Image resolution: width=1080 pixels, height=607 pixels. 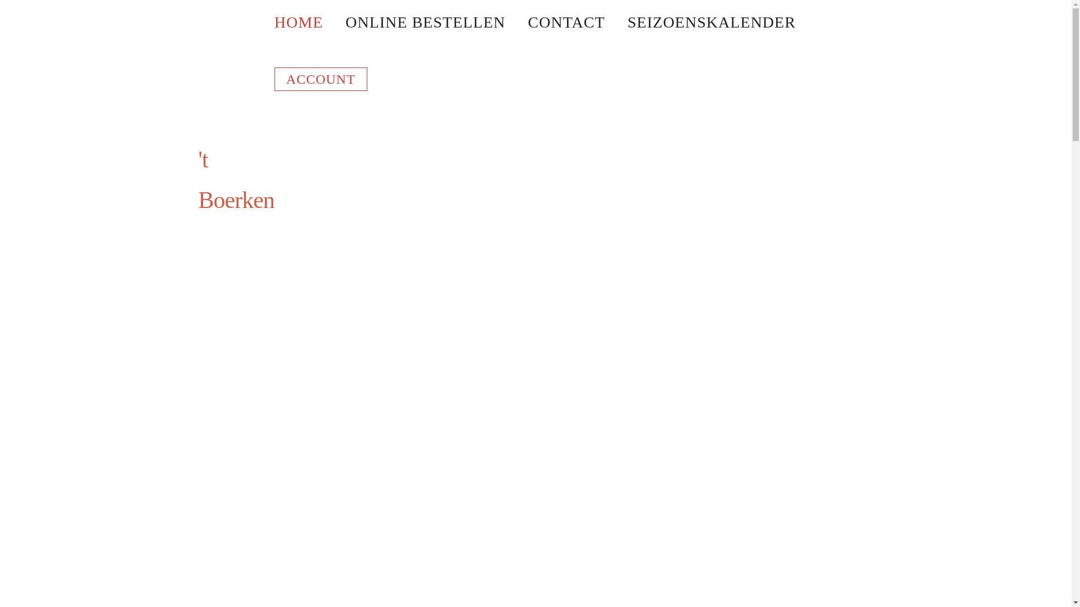 I want to click on HOME, so click(x=299, y=22).